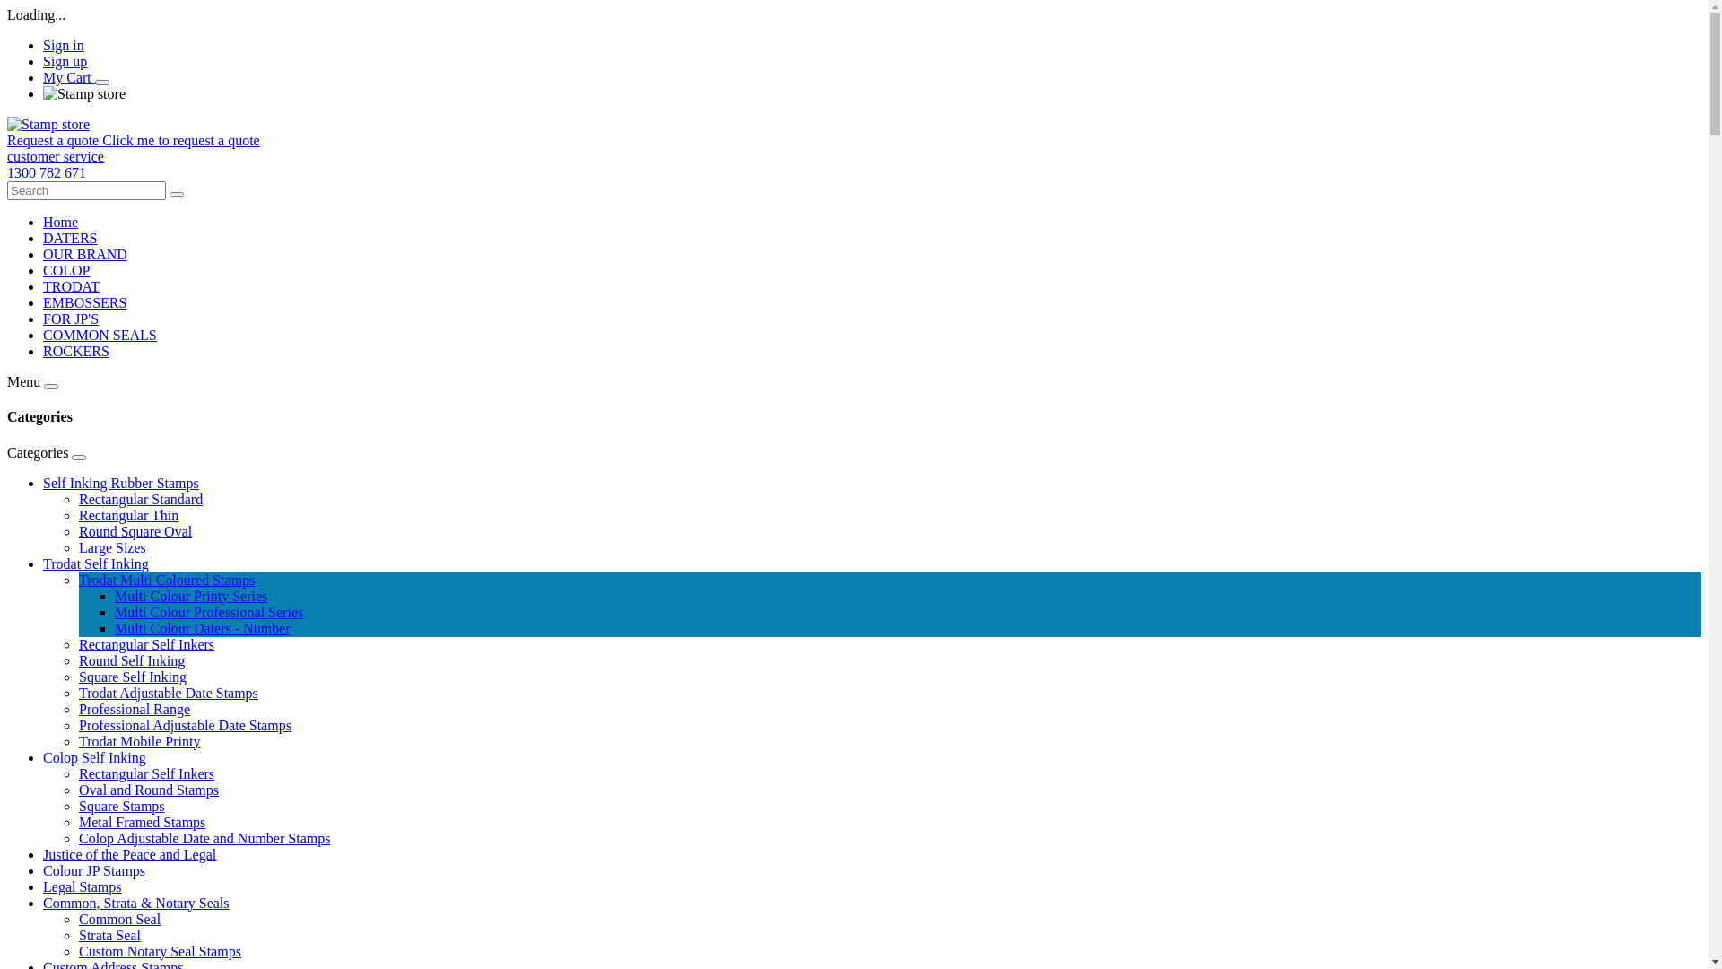 This screenshot has height=969, width=1722. Describe the element at coordinates (204, 838) in the screenshot. I see `Colop Adjustable Date and Number Stamps` at that location.